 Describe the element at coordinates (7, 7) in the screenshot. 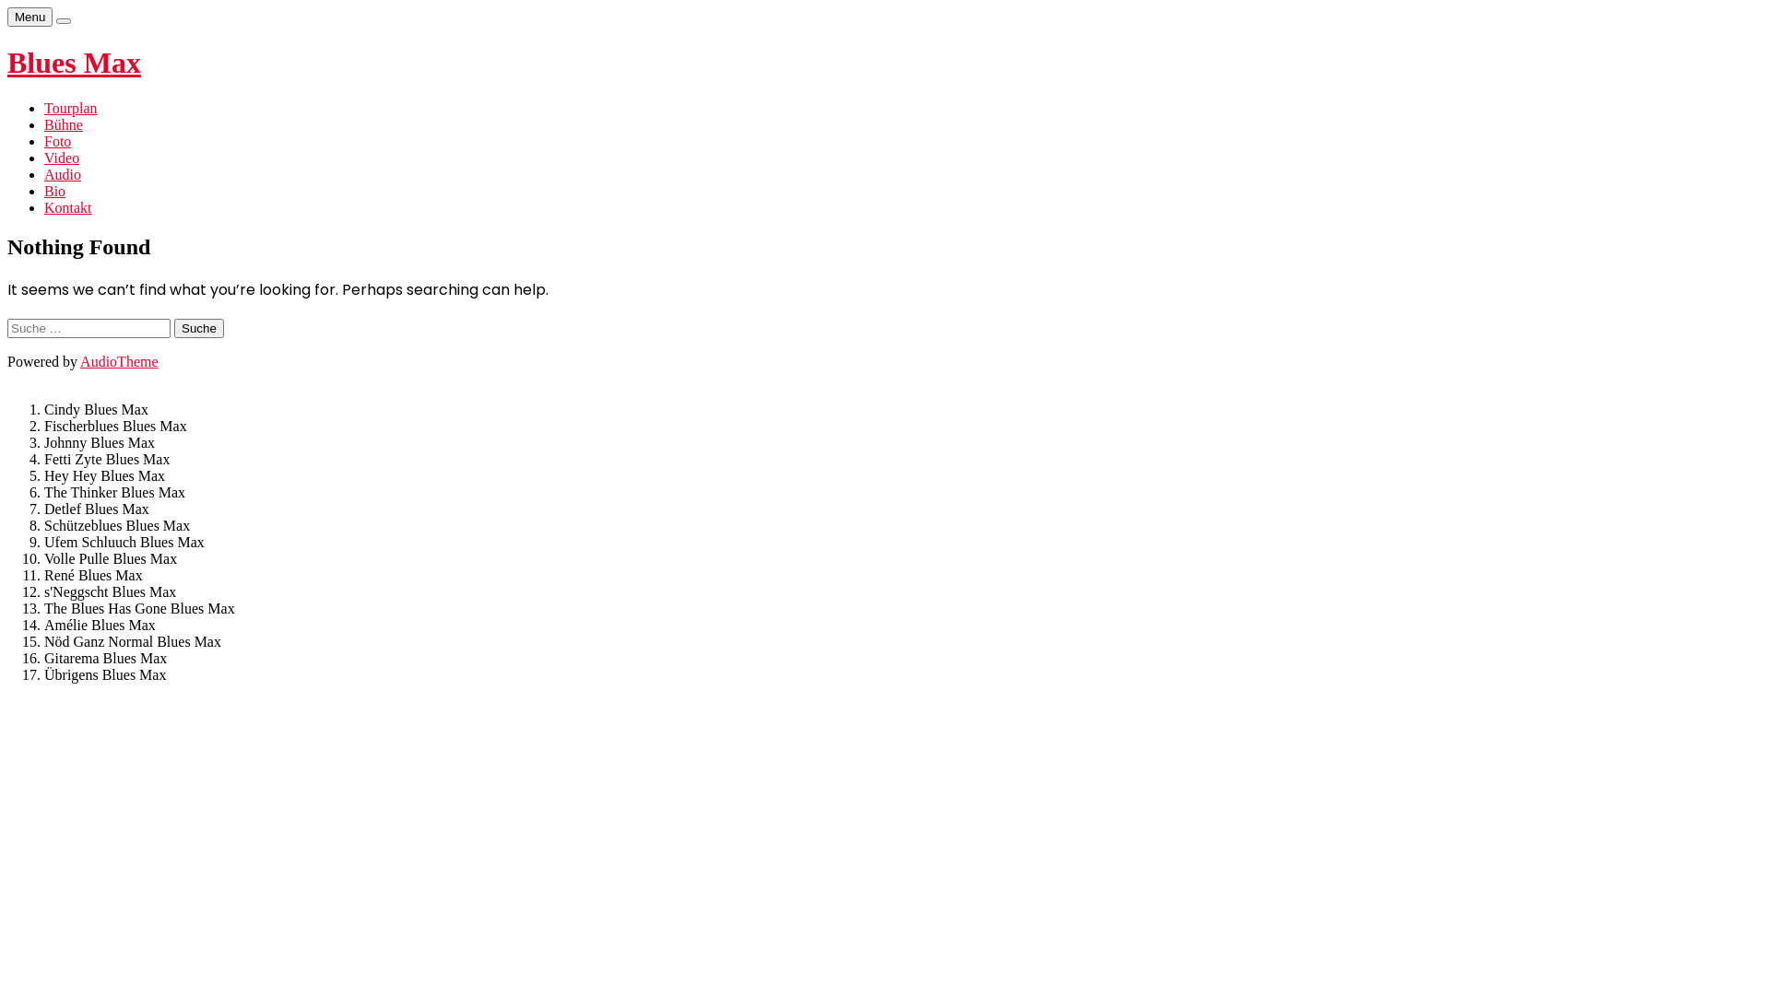

I see `Skip to content` at that location.